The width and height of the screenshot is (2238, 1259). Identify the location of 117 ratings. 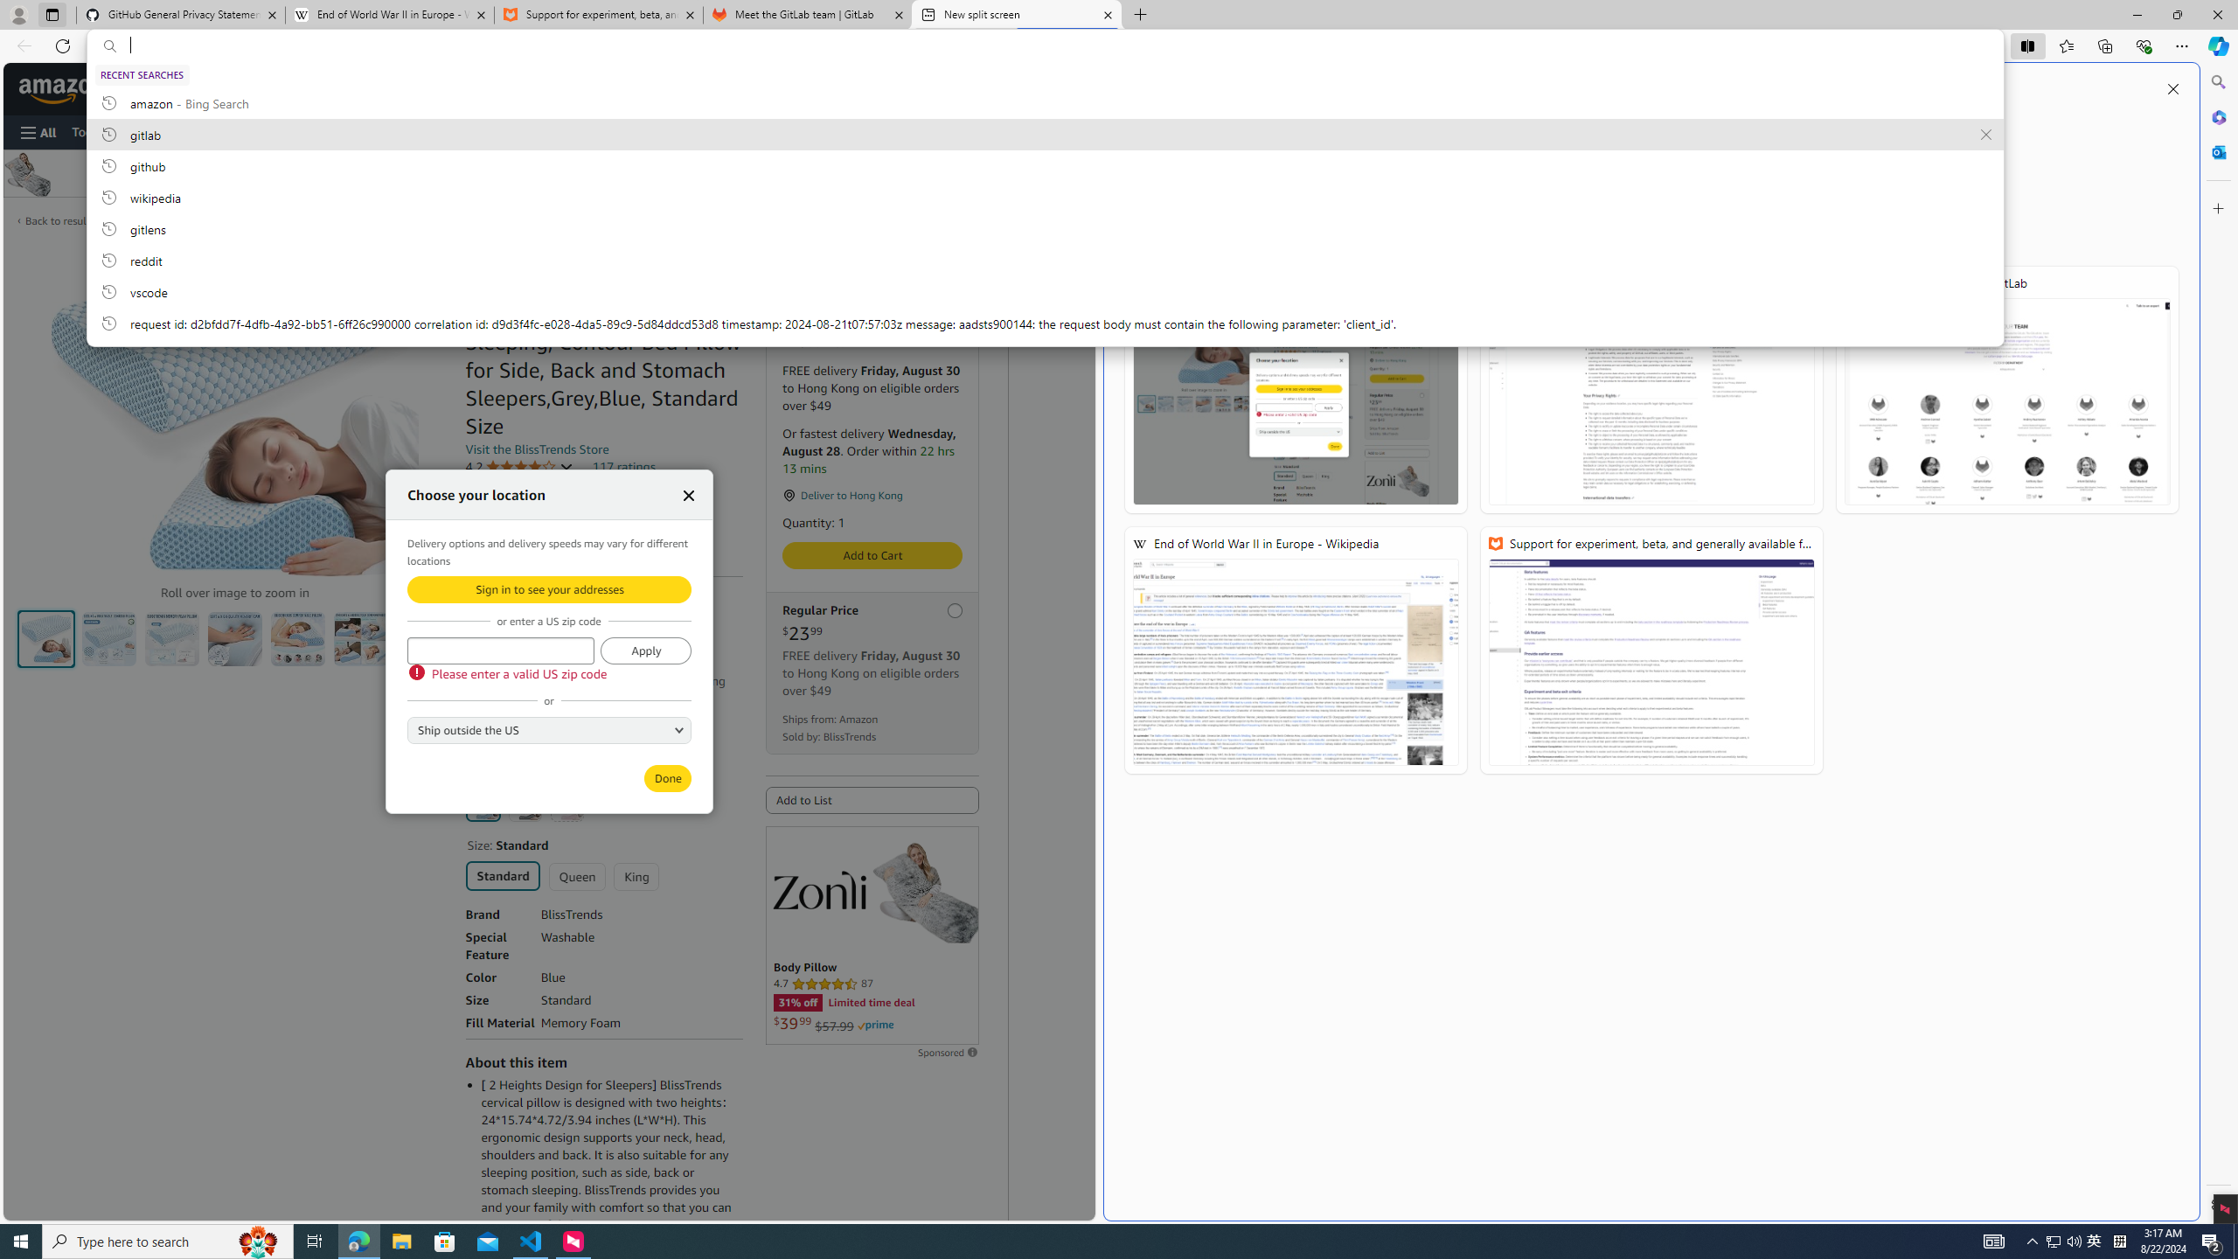
(622, 467).